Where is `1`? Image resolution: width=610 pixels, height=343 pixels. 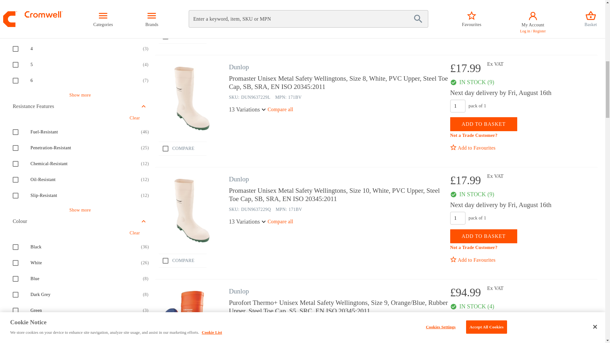
1 is located at coordinates (457, 218).